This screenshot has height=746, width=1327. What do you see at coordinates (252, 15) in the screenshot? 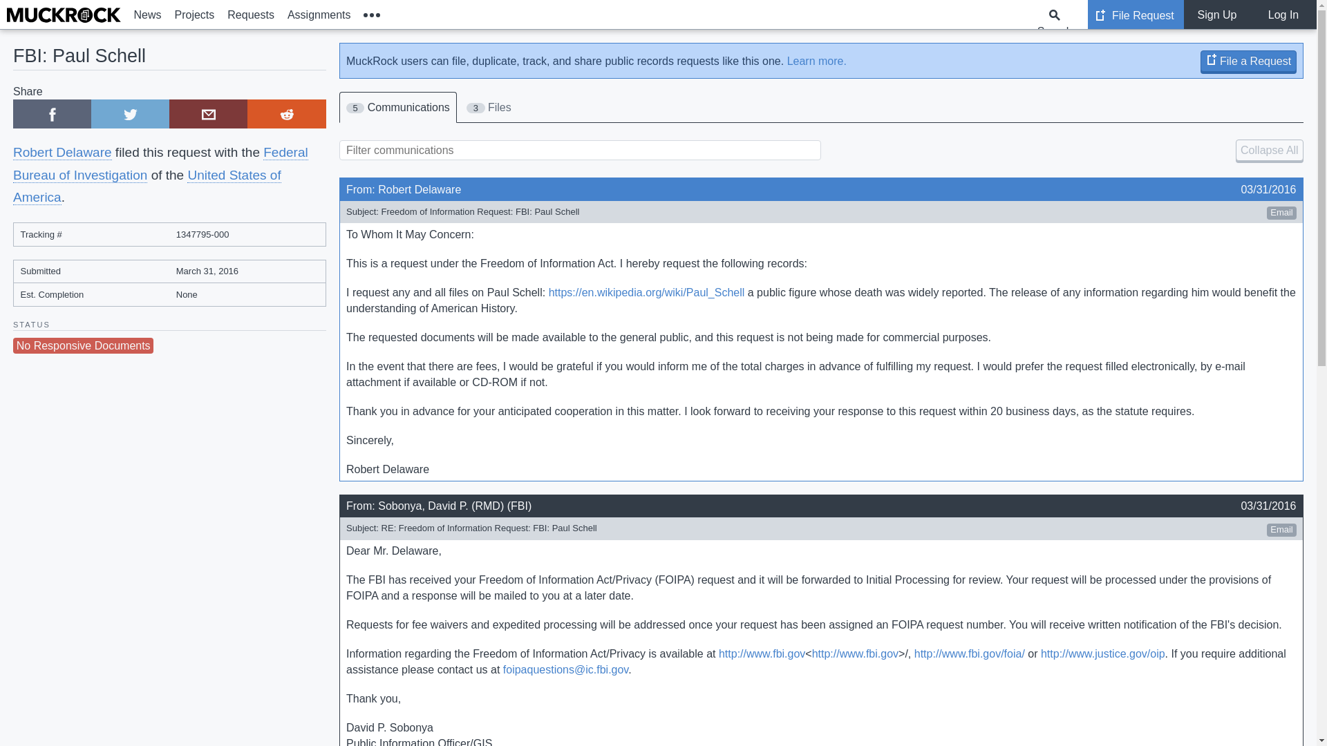
I see `Requests` at bounding box center [252, 15].